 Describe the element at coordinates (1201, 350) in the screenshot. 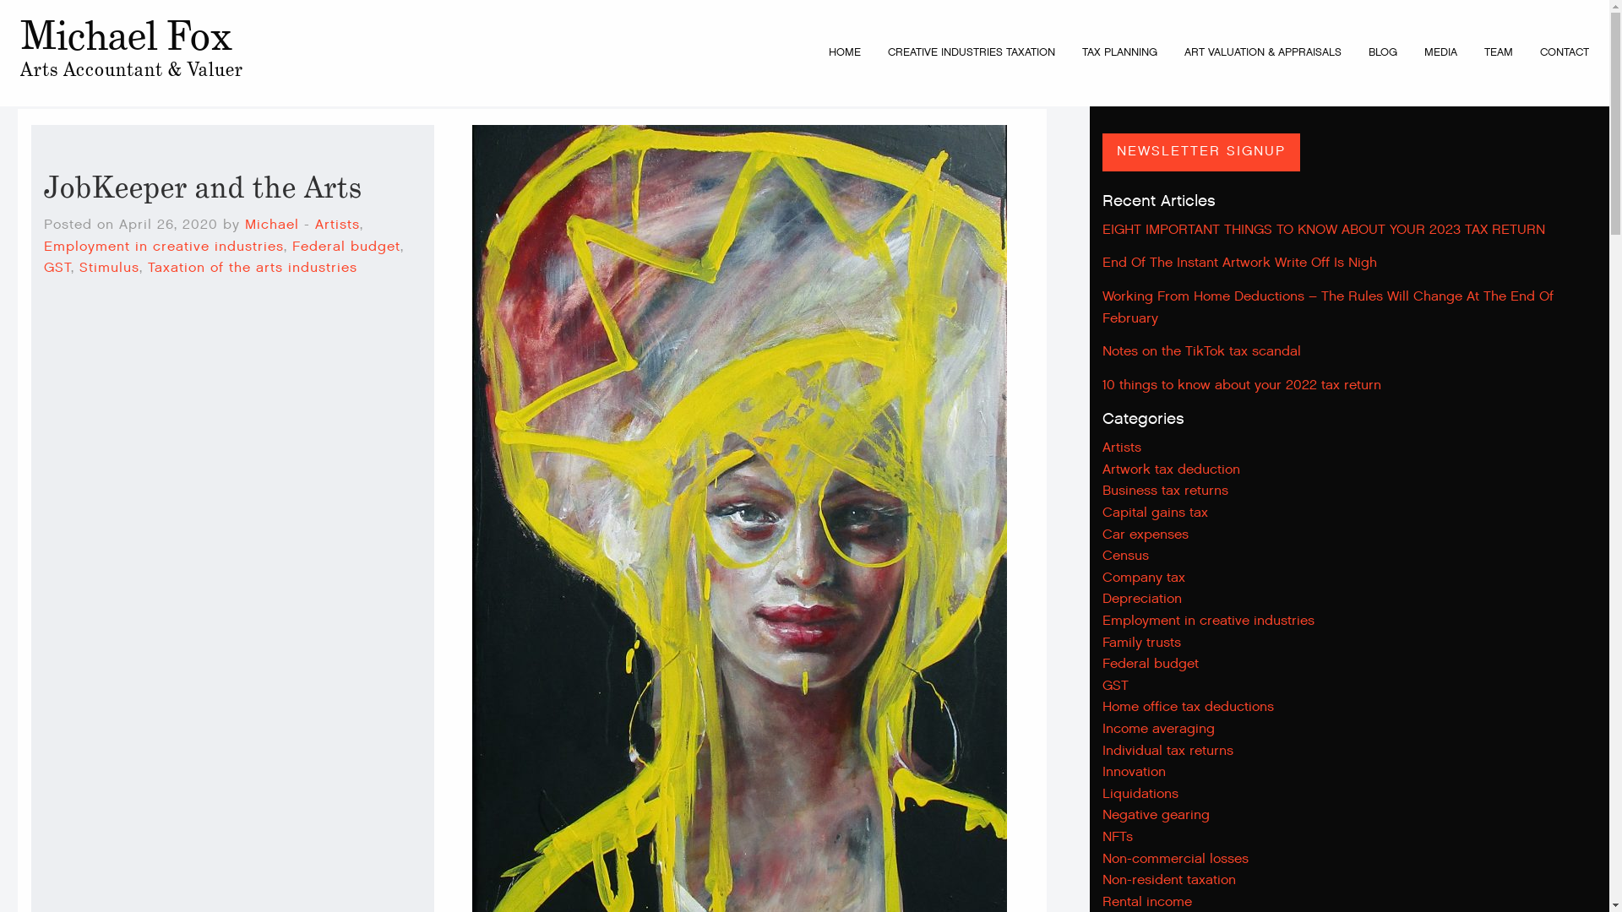

I see `Notes on the TikTok tax scandal` at that location.